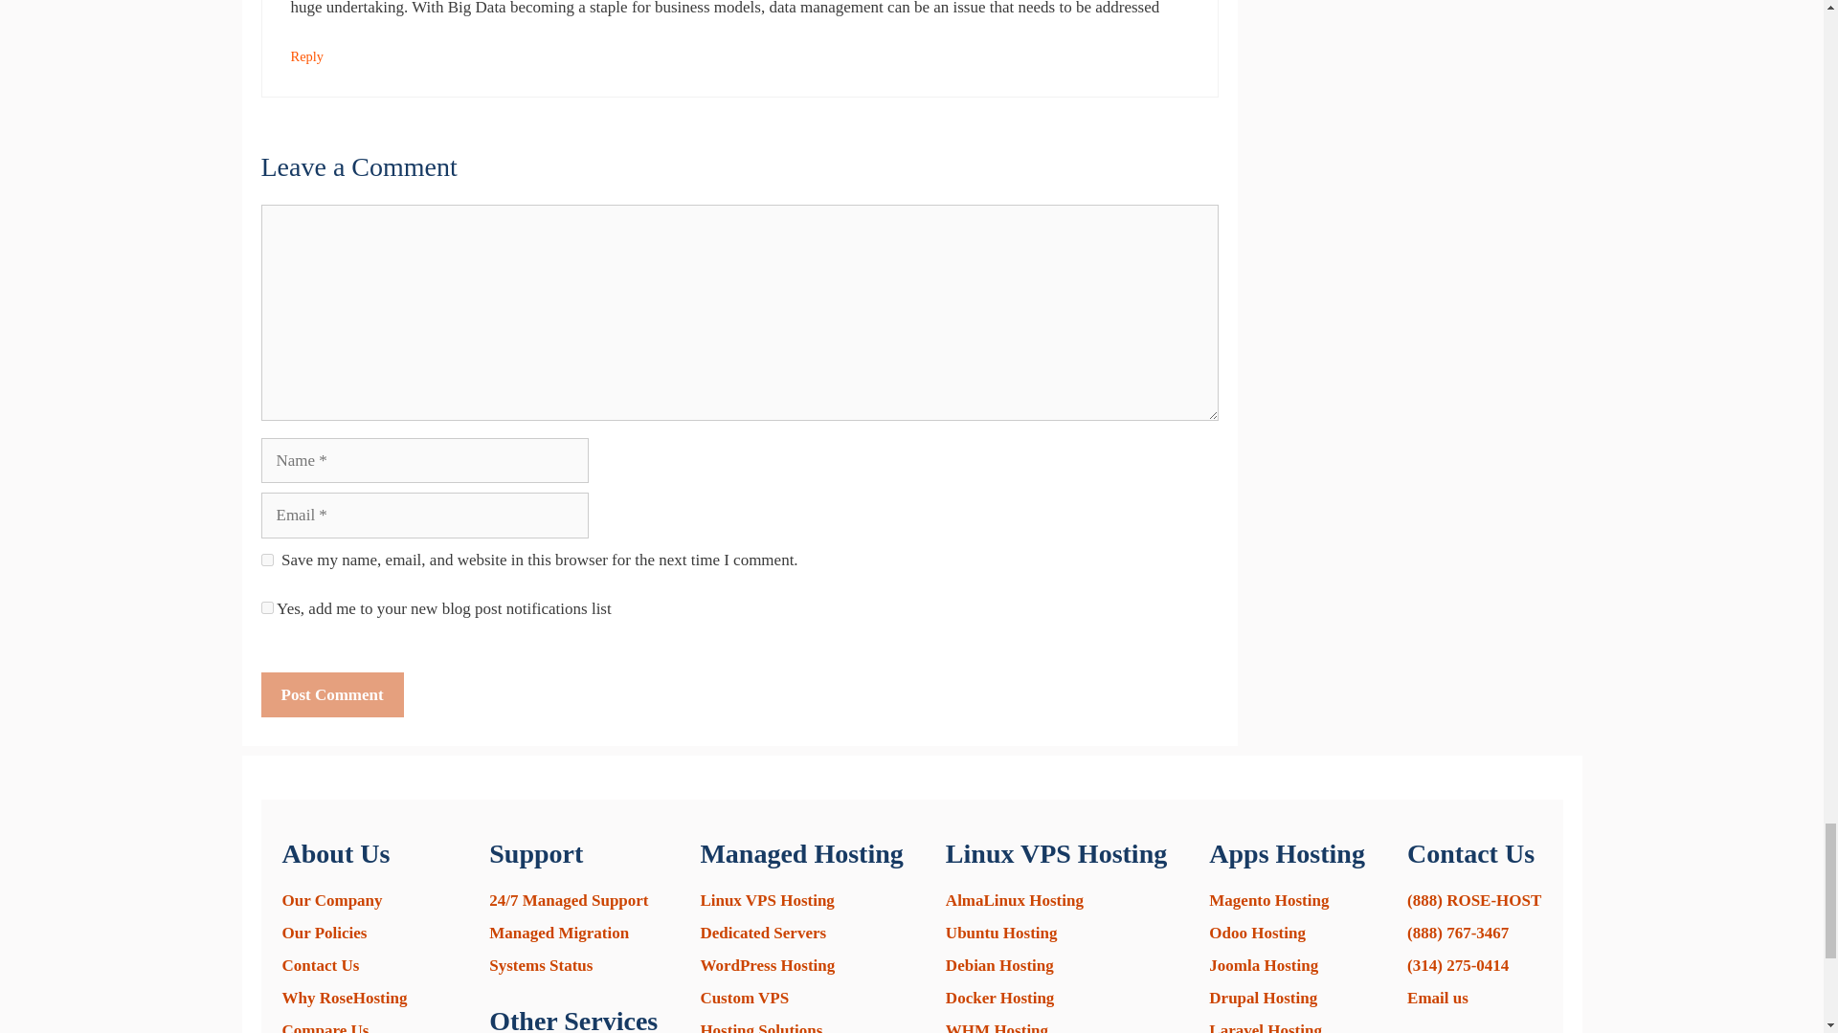  Describe the element at coordinates (266, 559) in the screenshot. I see `yes` at that location.